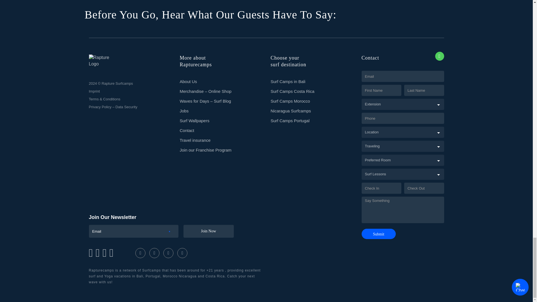 Image resolution: width=537 pixels, height=302 pixels. Describe the element at coordinates (95, 91) in the screenshot. I see `Imprint` at that location.